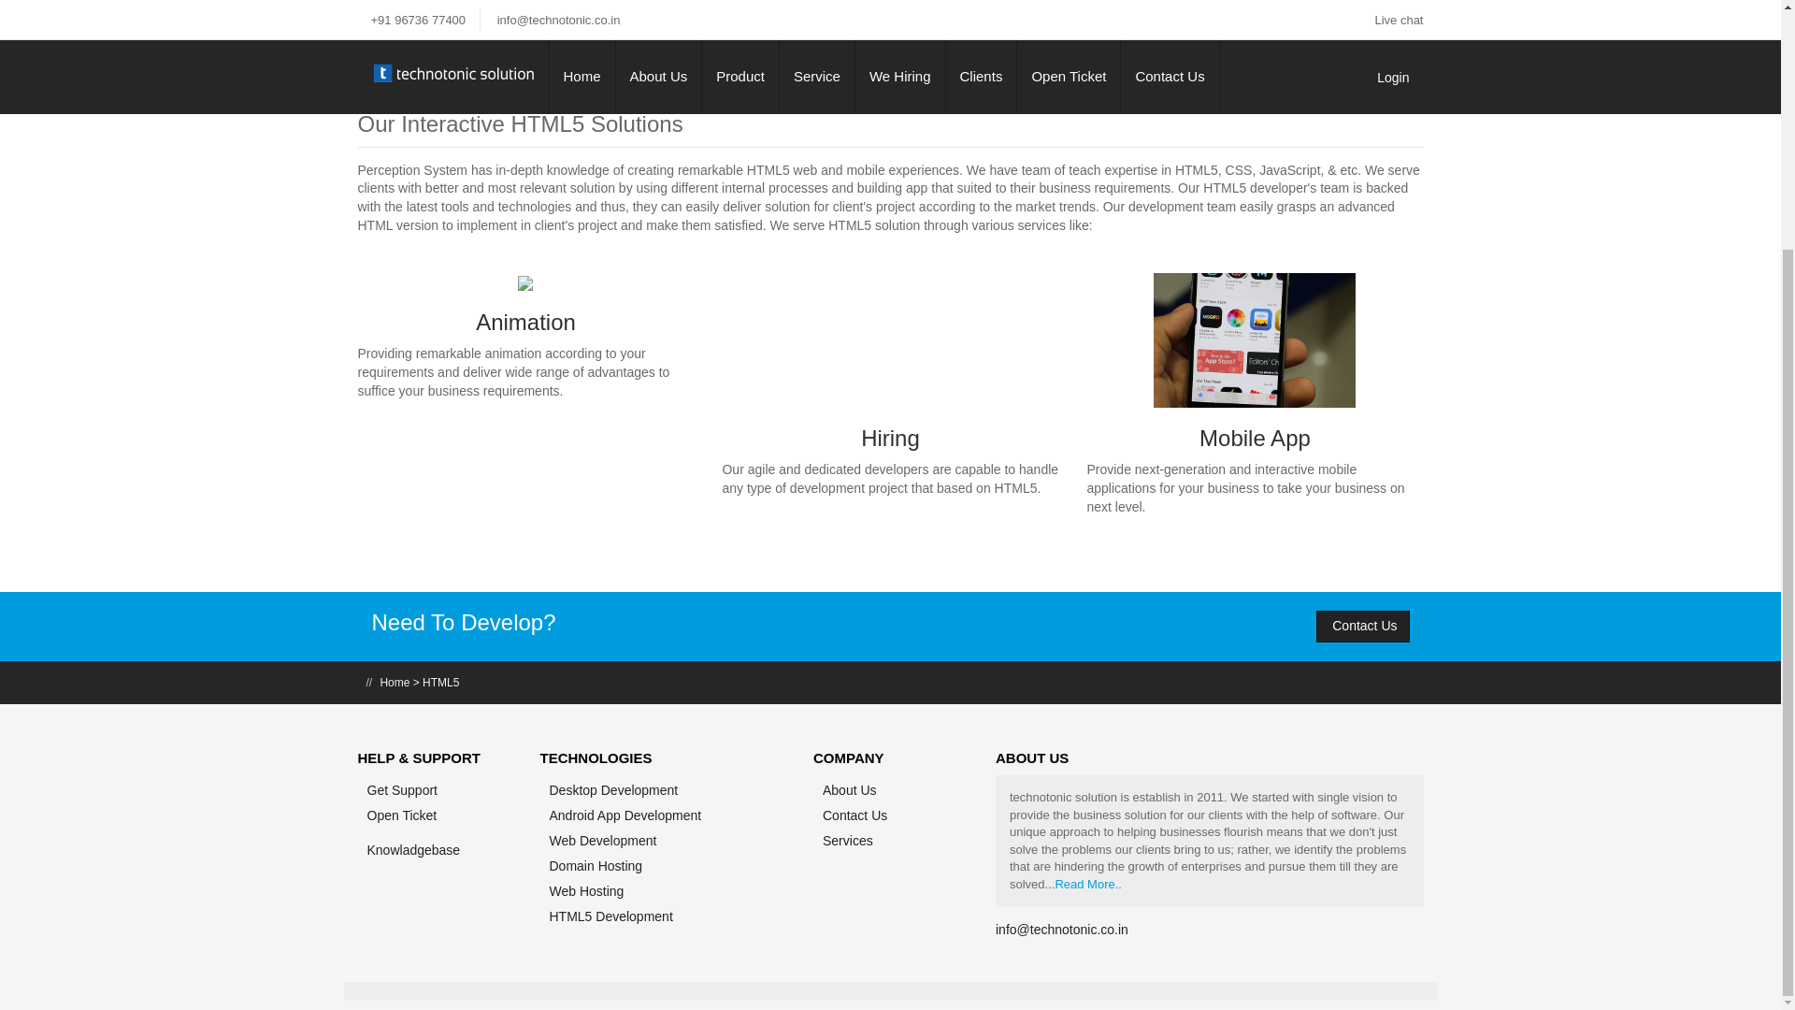 The width and height of the screenshot is (1795, 1010). What do you see at coordinates (440, 682) in the screenshot?
I see `HTML5` at bounding box center [440, 682].